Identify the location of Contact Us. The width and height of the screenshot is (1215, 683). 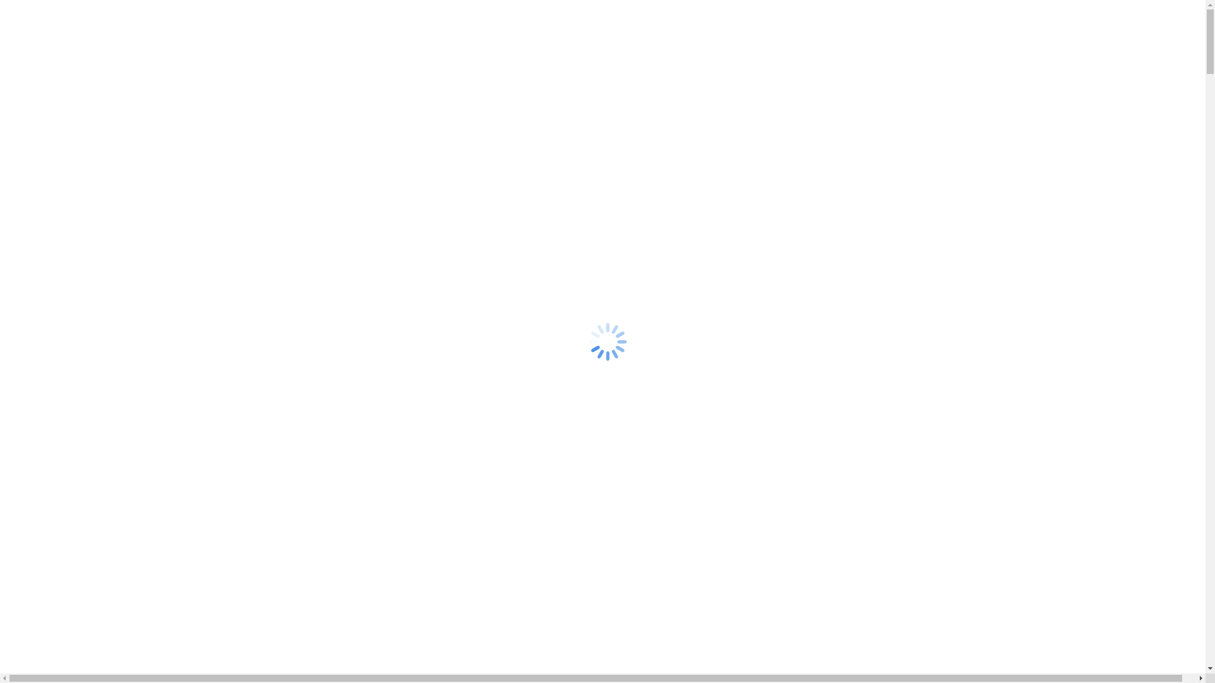
(53, 221).